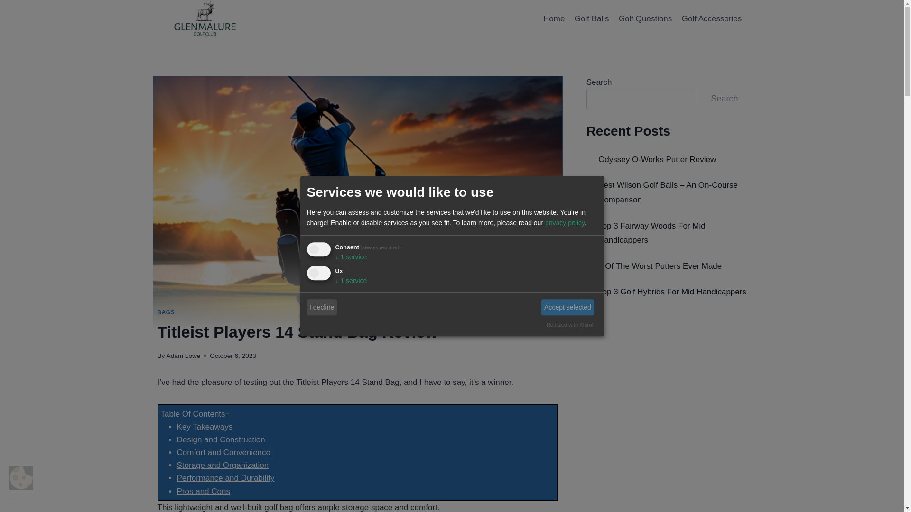 The width and height of the screenshot is (911, 512). Describe the element at coordinates (592, 19) in the screenshot. I see `Golf Balls` at that location.